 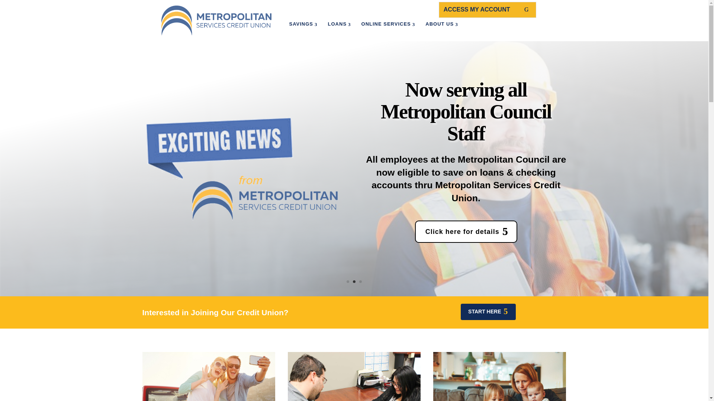 What do you see at coordinates (388, 24) in the screenshot?
I see `ONLINE SERVICES` at bounding box center [388, 24].